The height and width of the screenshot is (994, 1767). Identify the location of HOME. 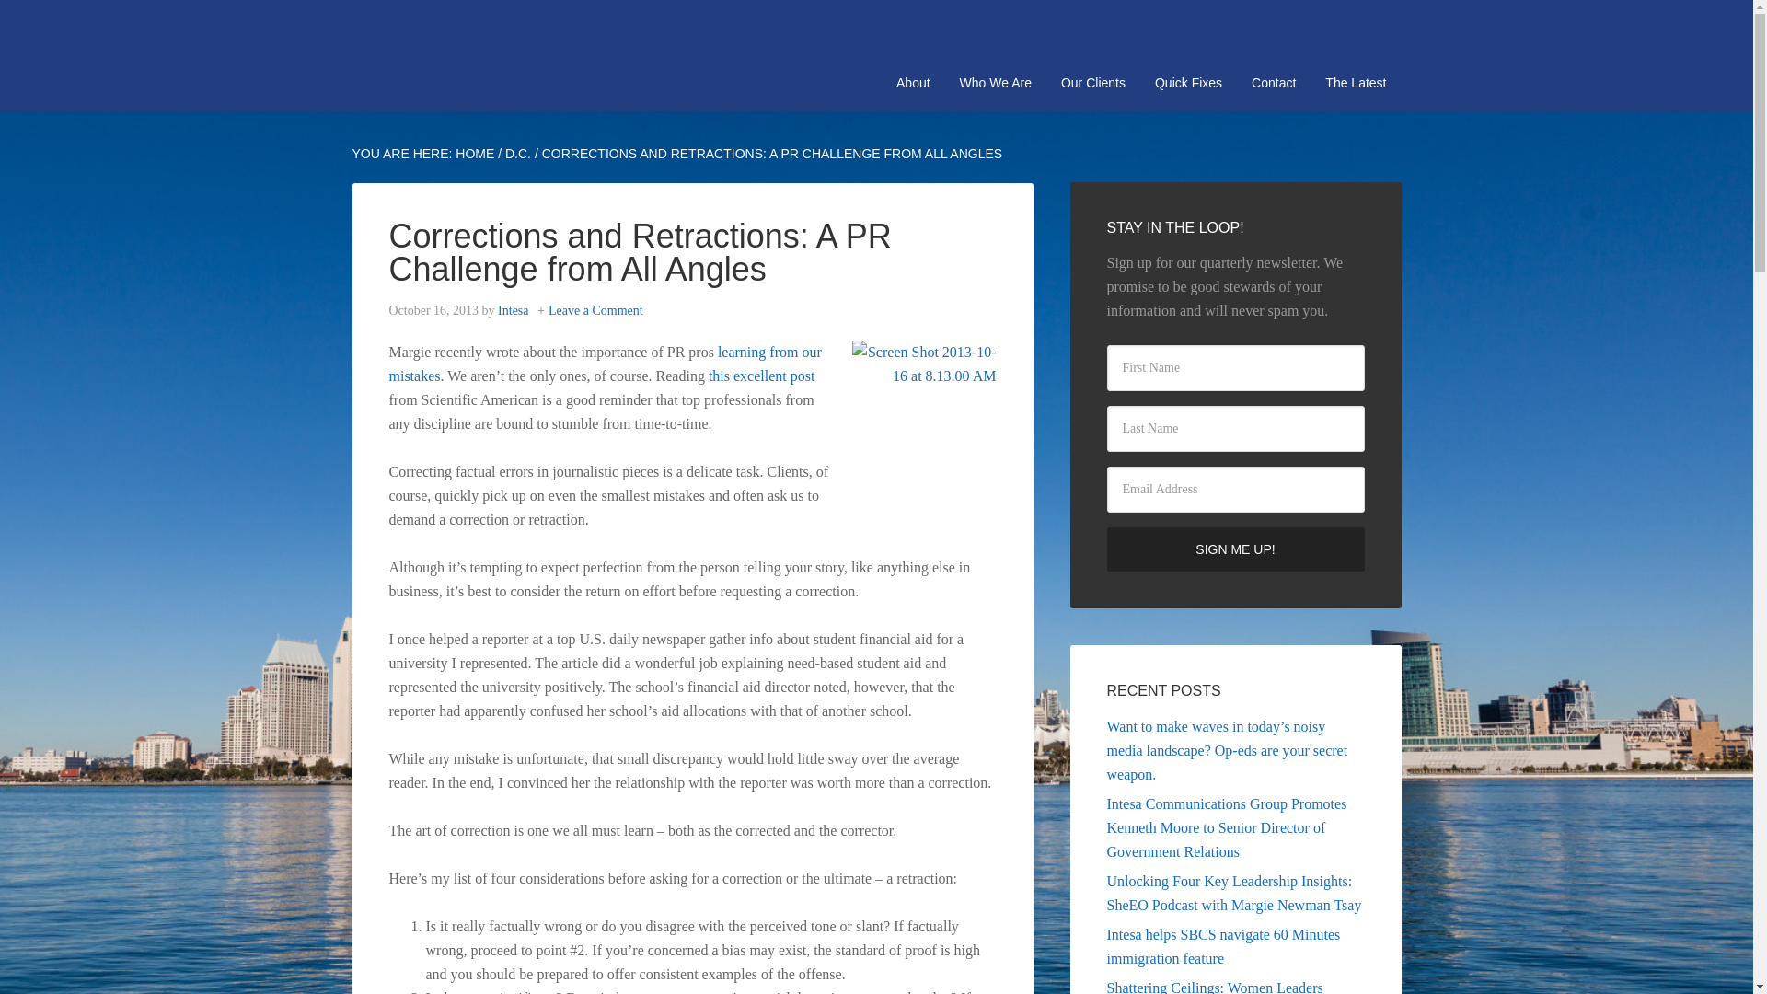
(475, 153).